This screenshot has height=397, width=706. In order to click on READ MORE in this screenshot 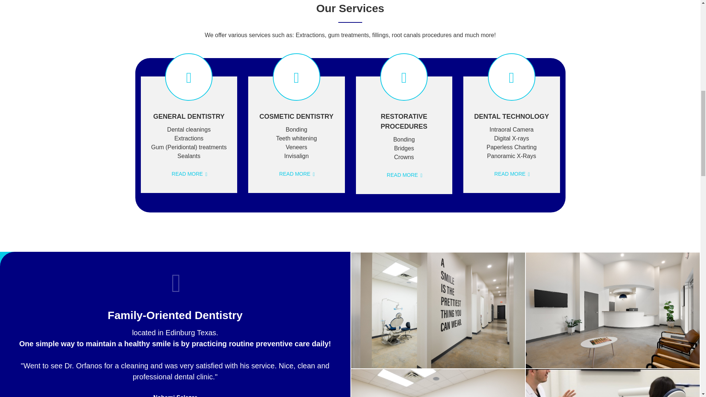, I will do `click(296, 174)`.